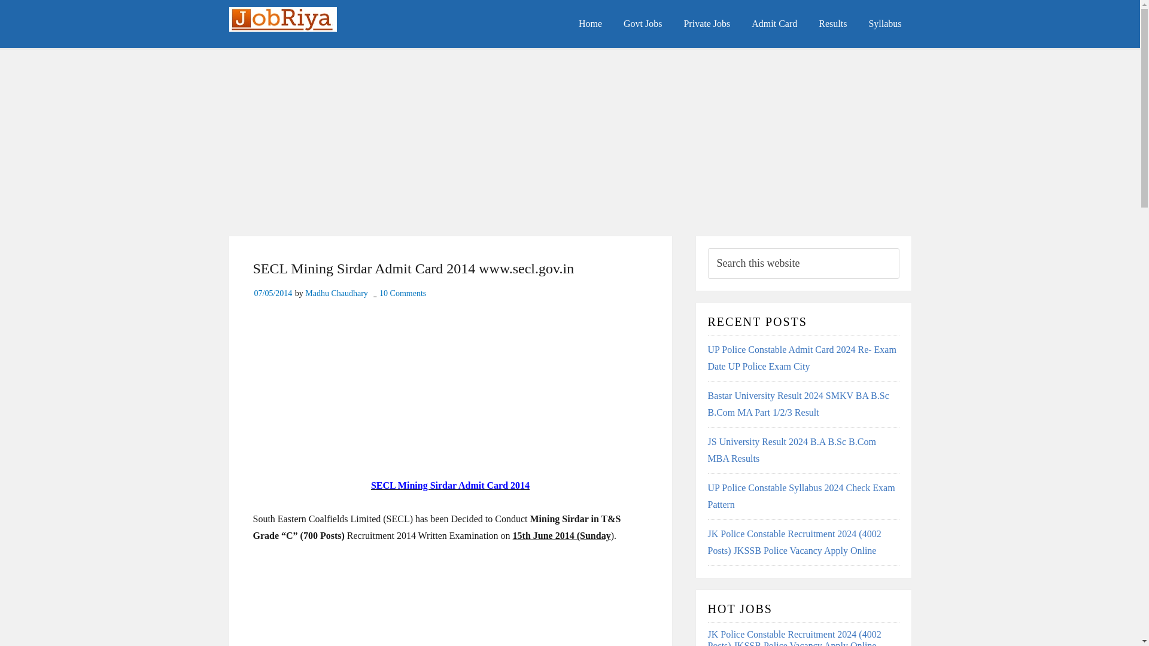 Image resolution: width=1149 pixels, height=646 pixels. What do you see at coordinates (336, 293) in the screenshot?
I see `Madhu Chaudhary` at bounding box center [336, 293].